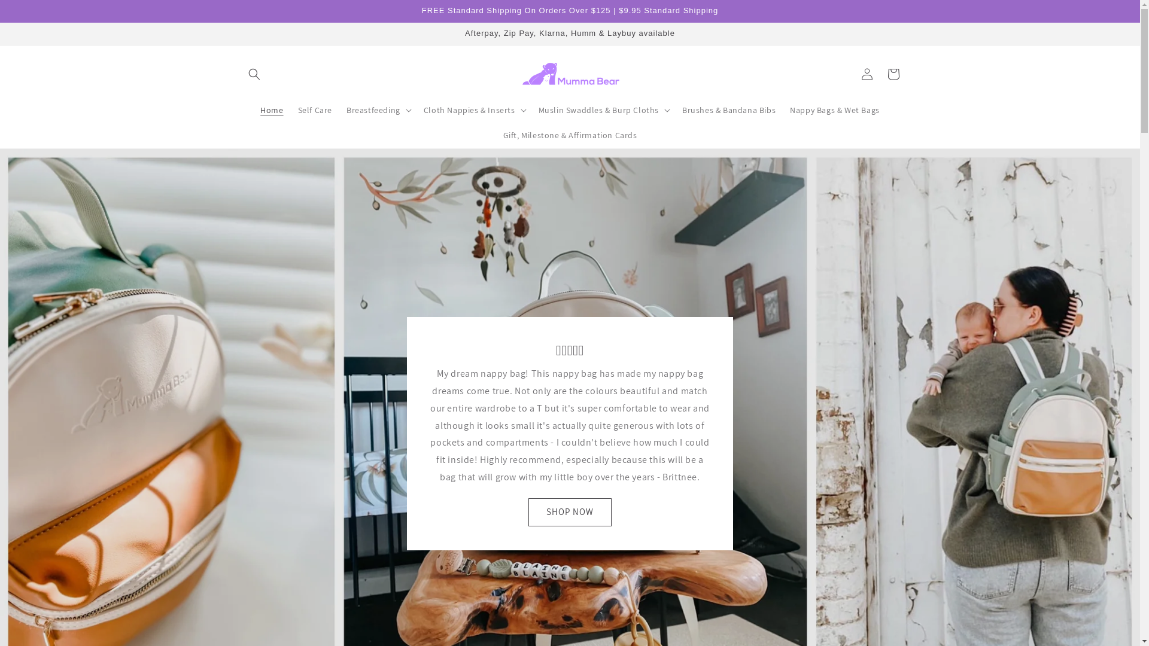 This screenshot has width=1149, height=646. Describe the element at coordinates (729, 110) in the screenshot. I see `Brushes & Bandana Bibs` at that location.